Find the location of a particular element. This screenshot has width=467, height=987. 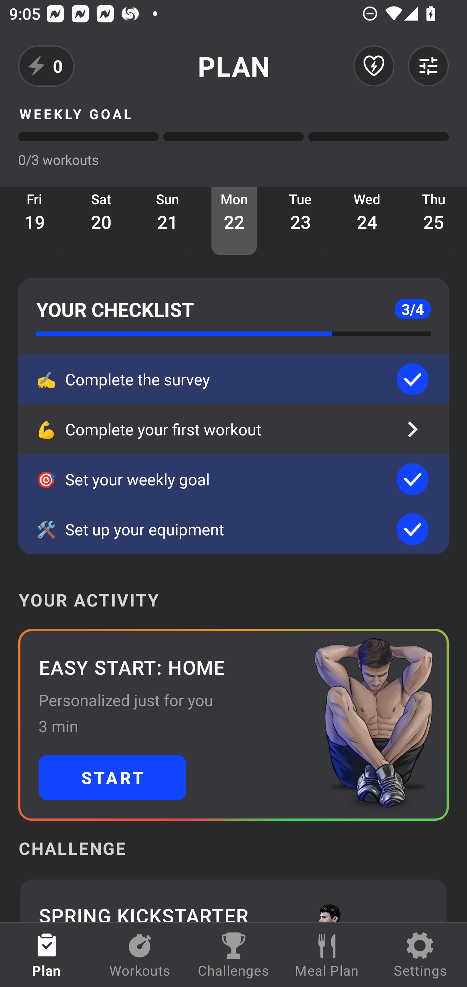

Tue 23 is located at coordinates (301, 221).